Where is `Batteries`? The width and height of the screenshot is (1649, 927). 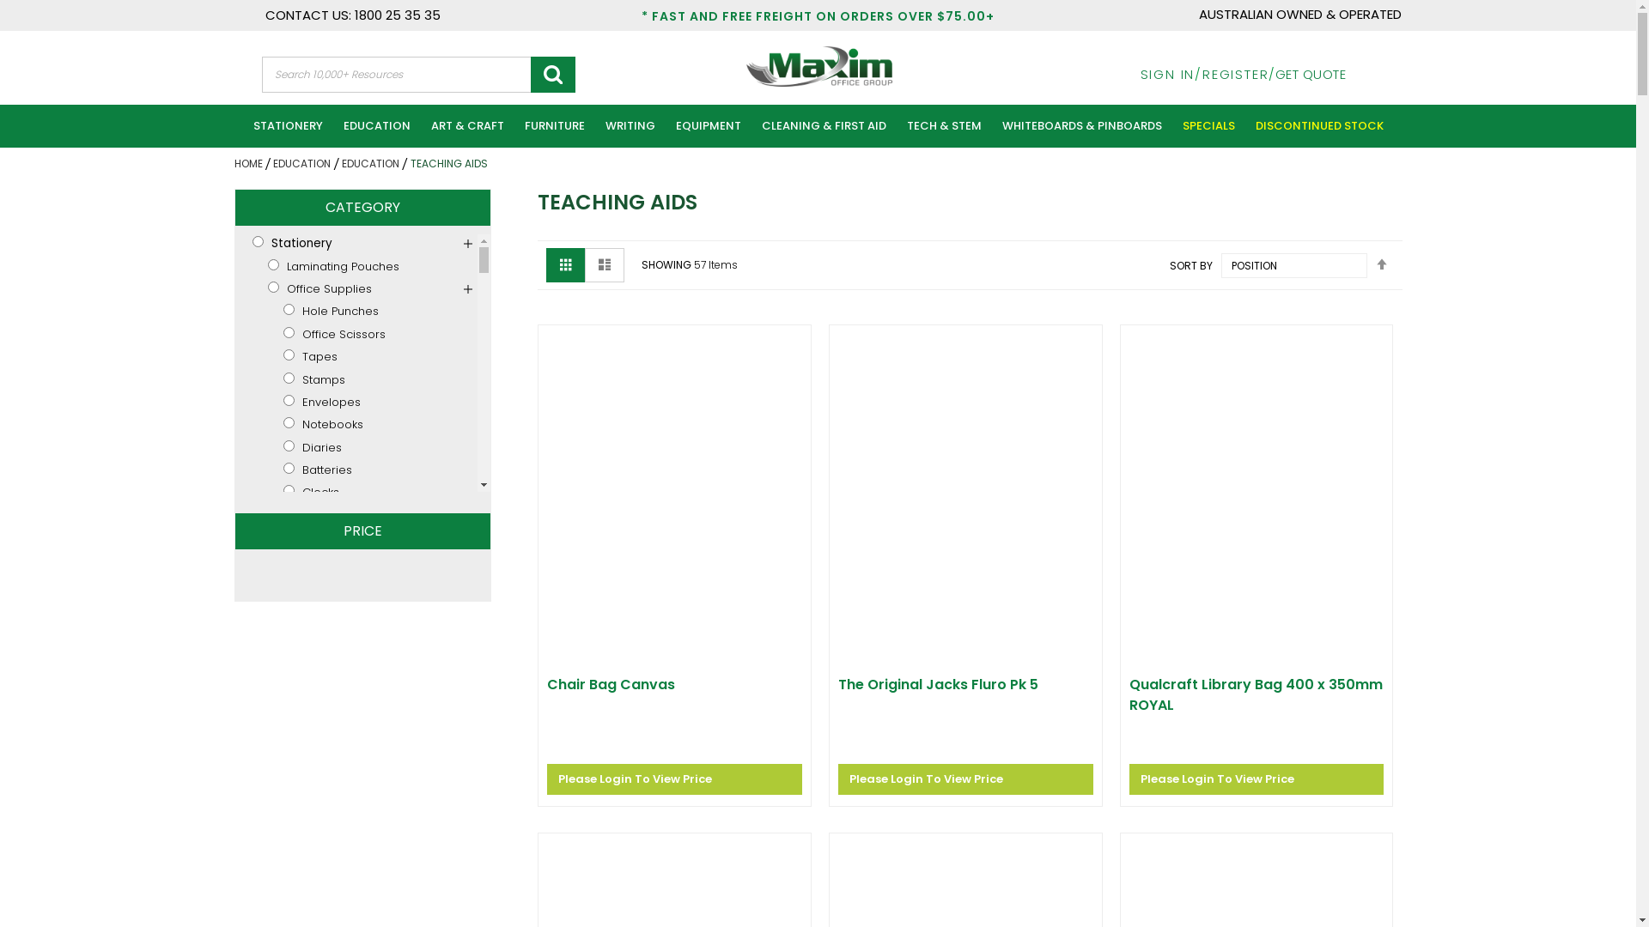
Batteries is located at coordinates (369, 470).